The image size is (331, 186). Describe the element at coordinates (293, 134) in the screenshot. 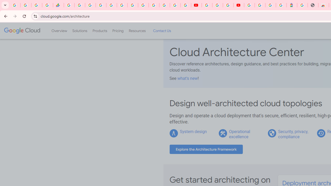

I see `Security, privacy, compliance` at that location.